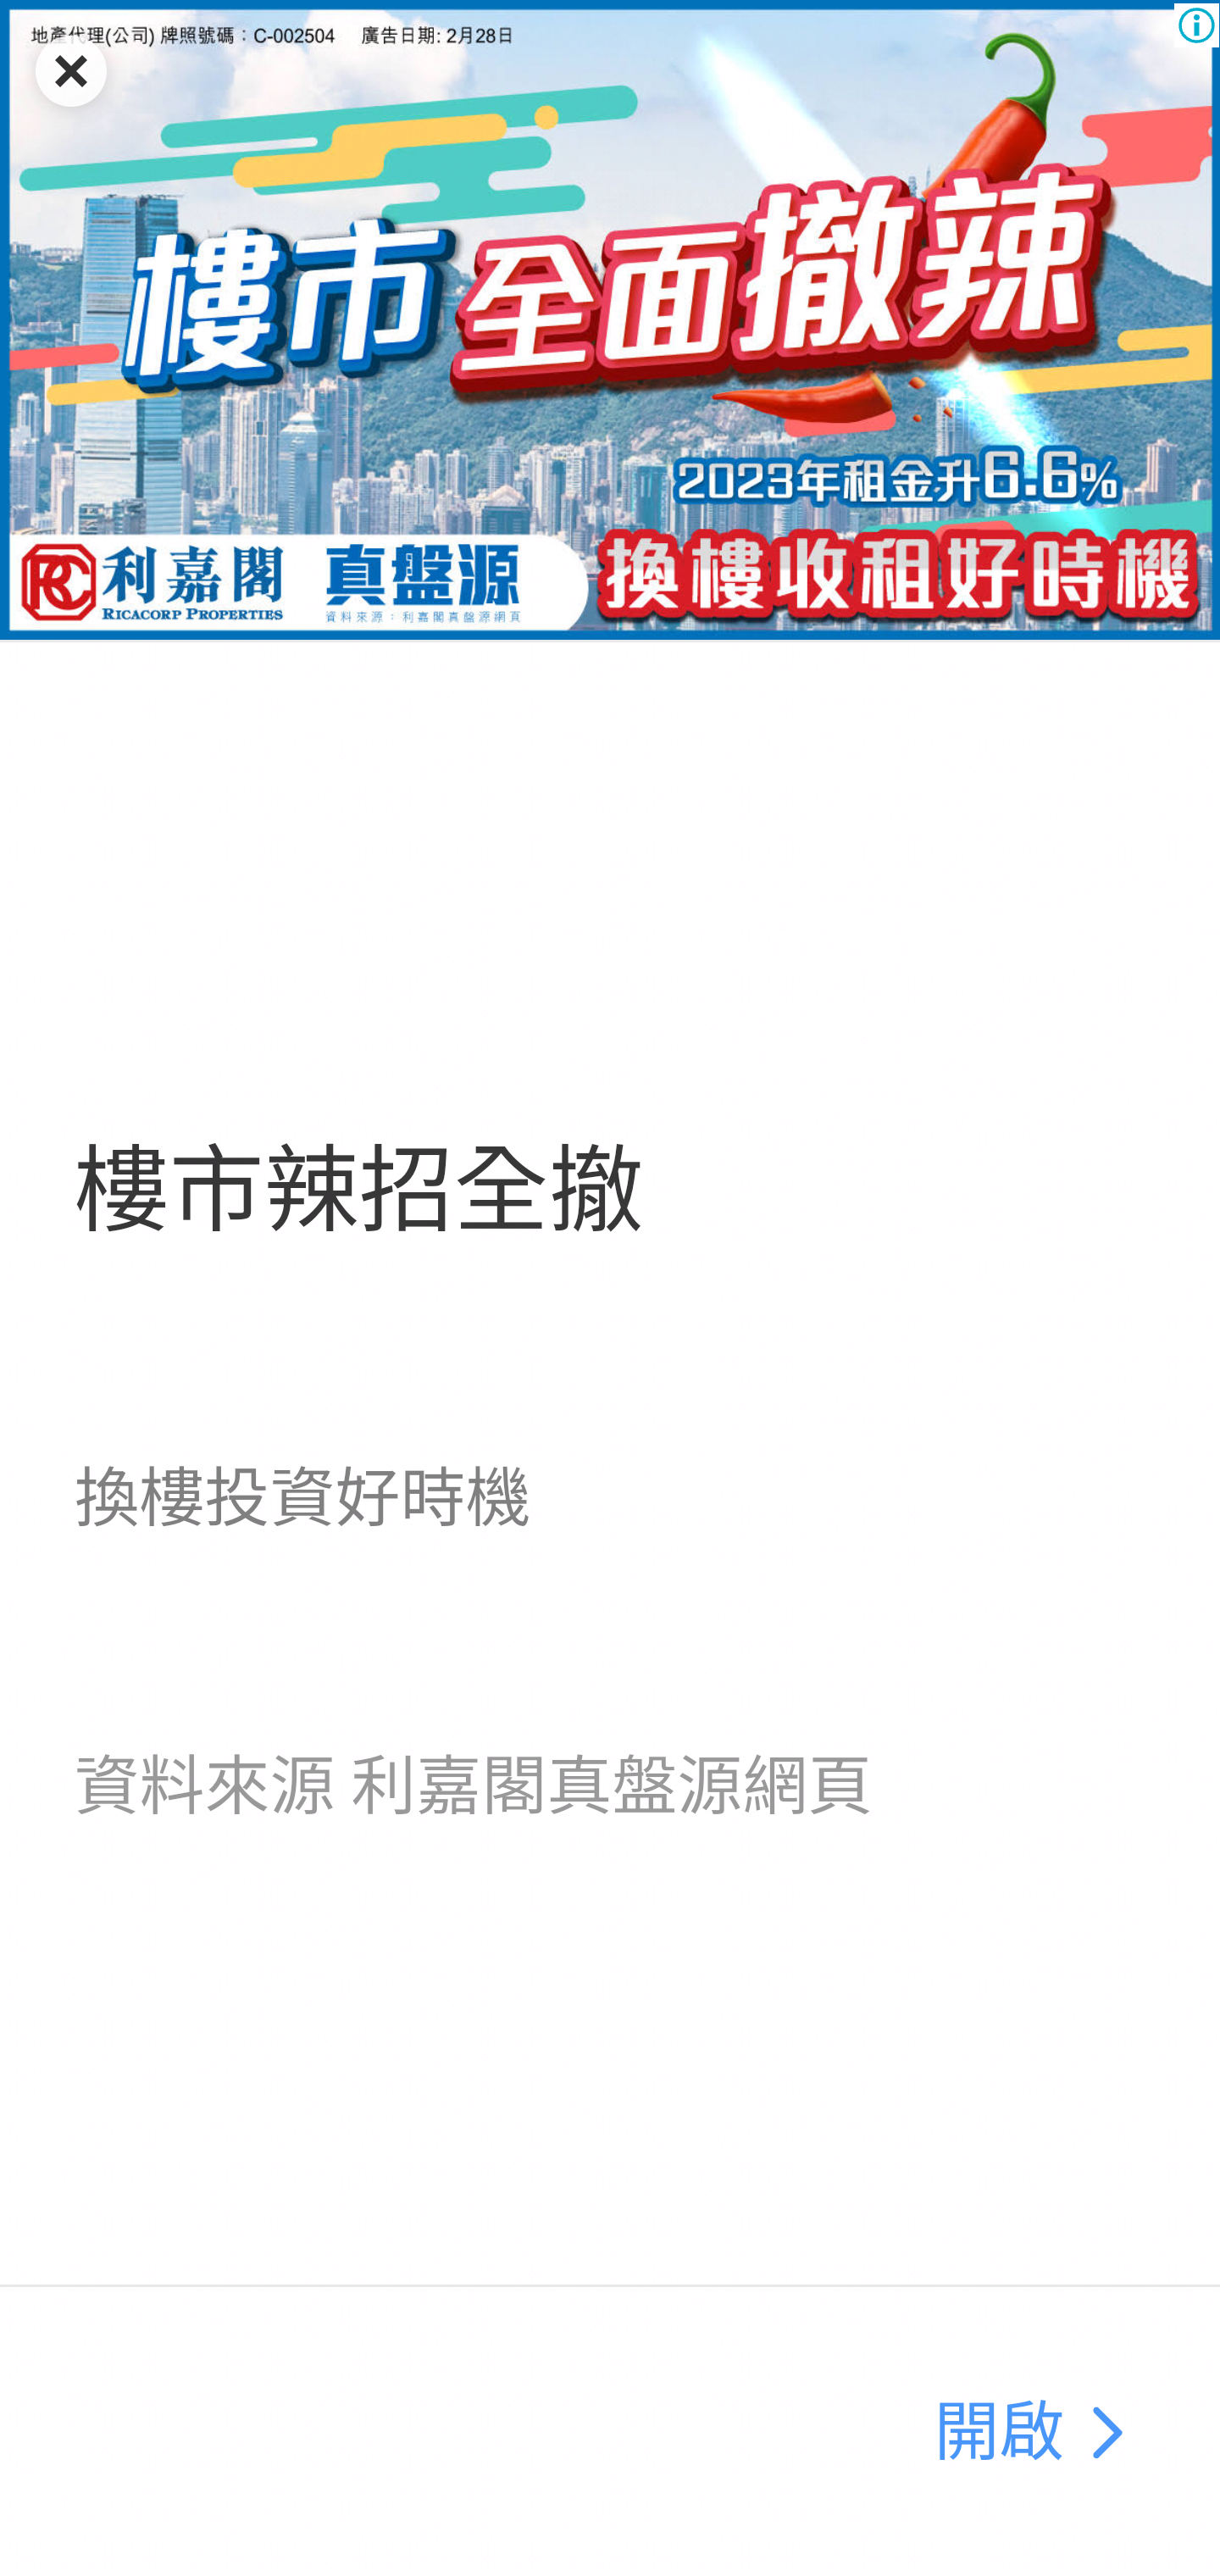 The width and height of the screenshot is (1220, 2576). What do you see at coordinates (610, 320) in the screenshot?
I see `B31476451` at bounding box center [610, 320].